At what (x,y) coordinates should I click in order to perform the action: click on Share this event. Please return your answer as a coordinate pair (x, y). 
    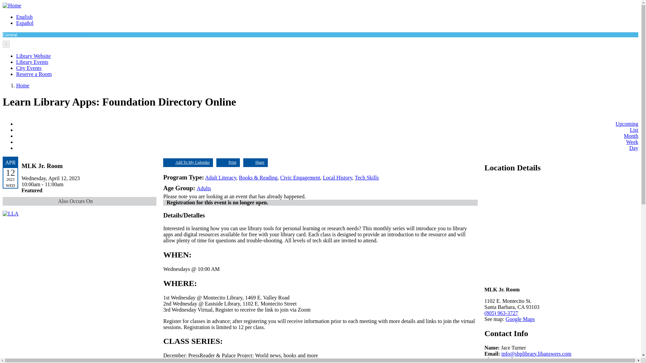
    Looking at the image, I should click on (256, 162).